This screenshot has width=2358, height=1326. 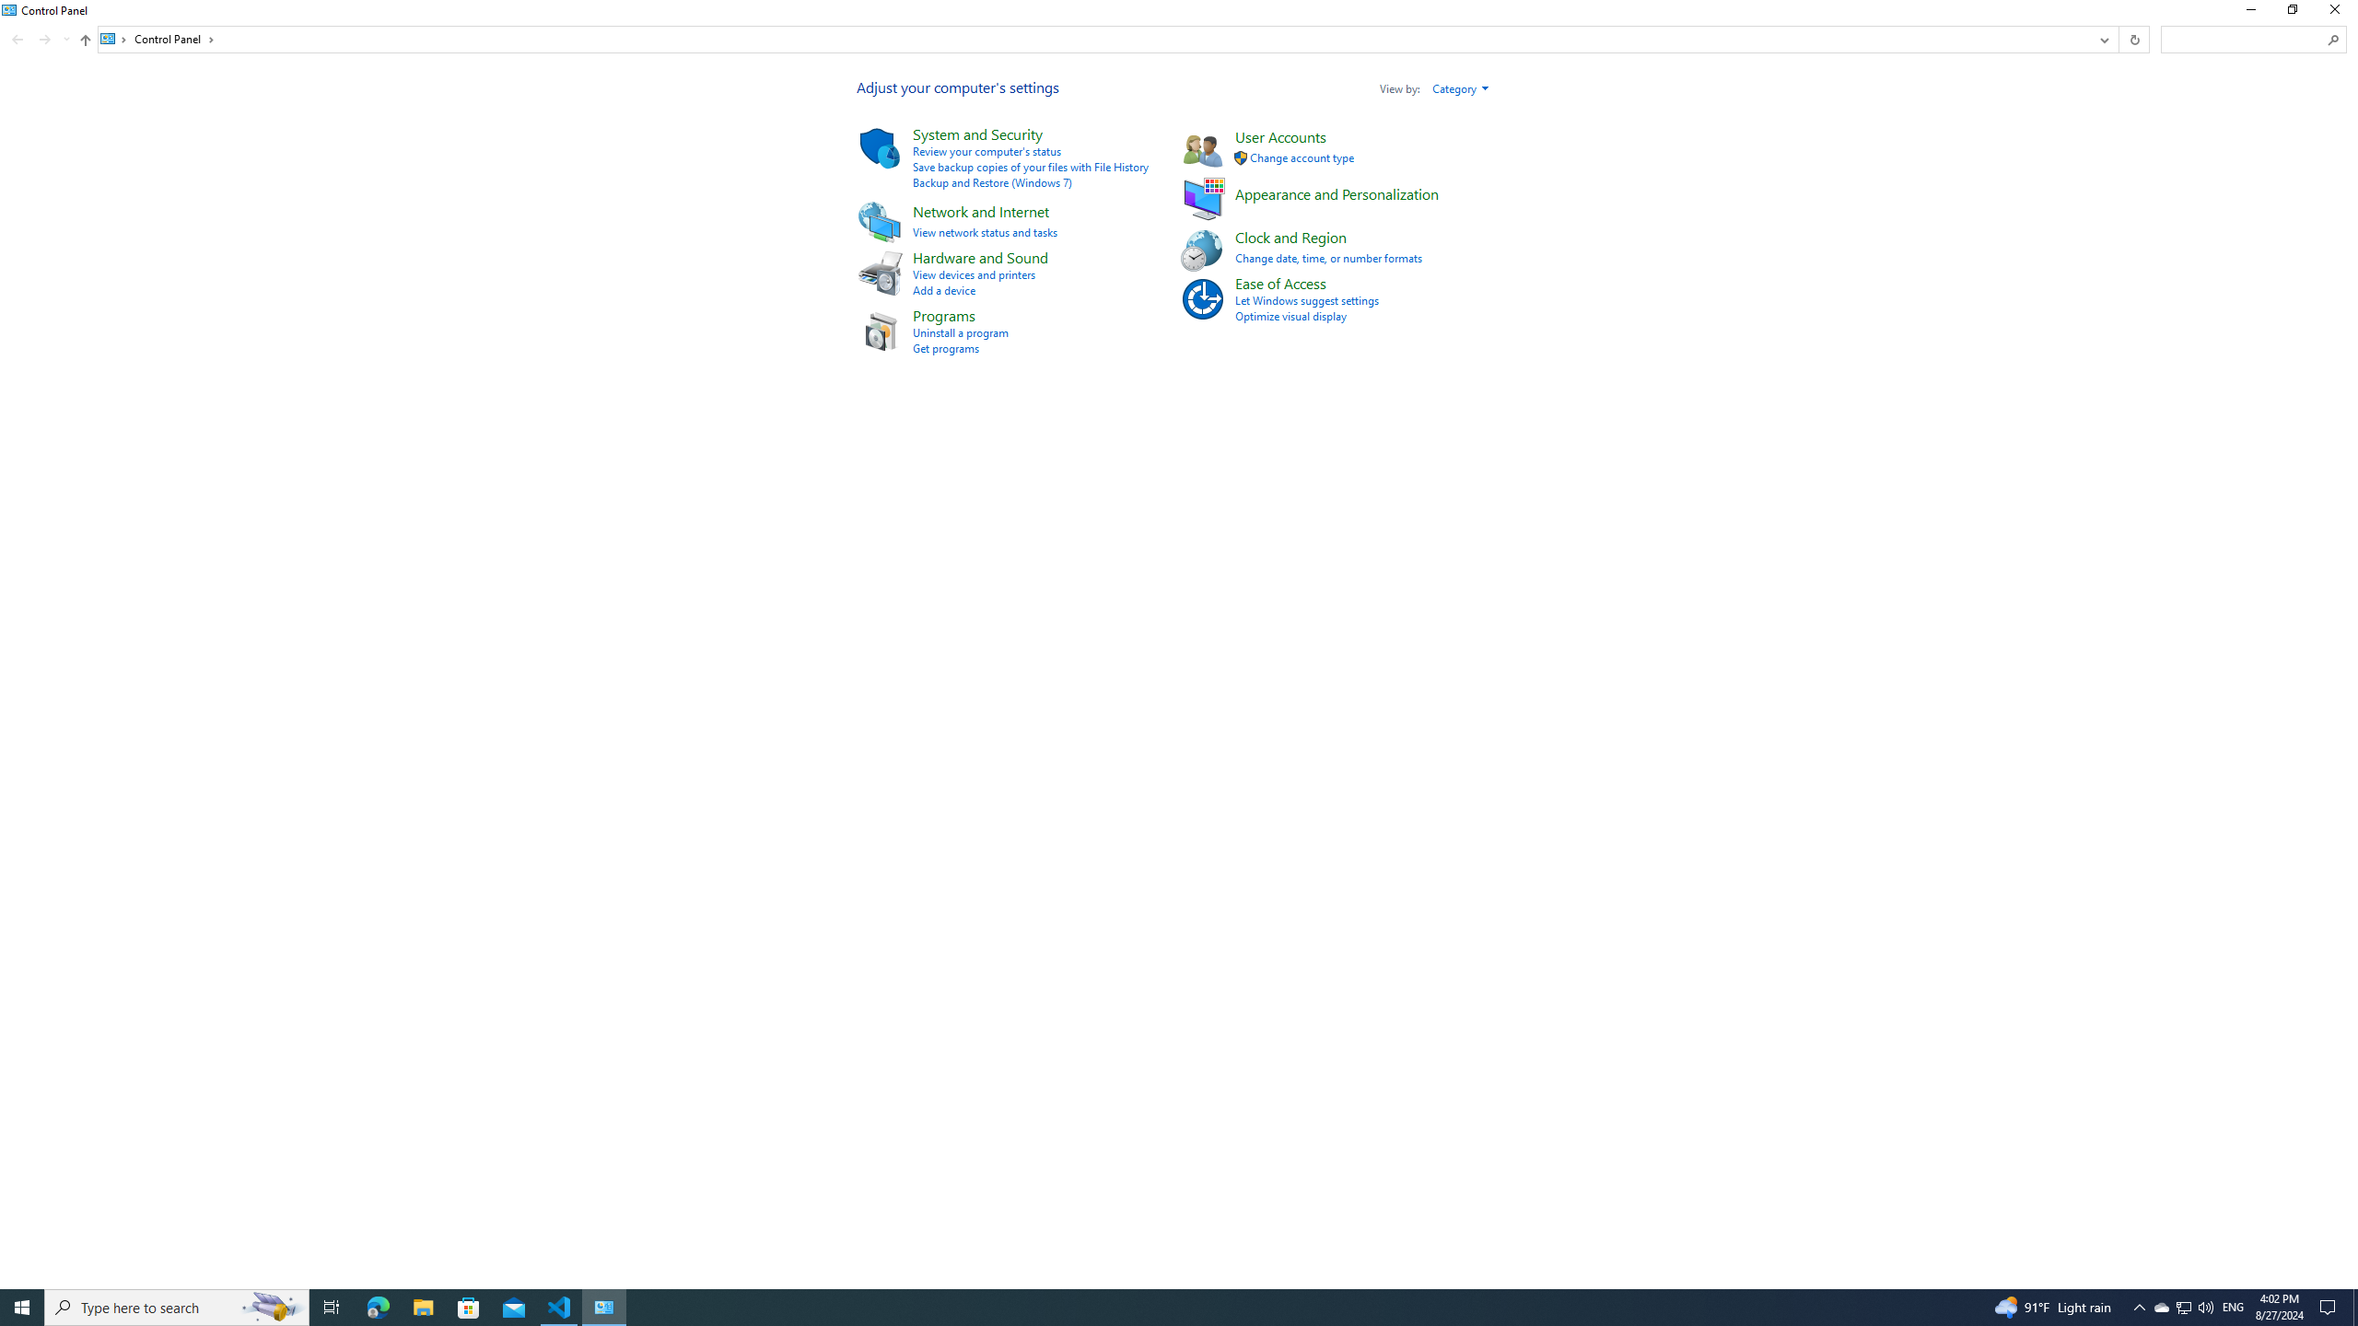 What do you see at coordinates (40, 39) in the screenshot?
I see `Navigation buttons` at bounding box center [40, 39].